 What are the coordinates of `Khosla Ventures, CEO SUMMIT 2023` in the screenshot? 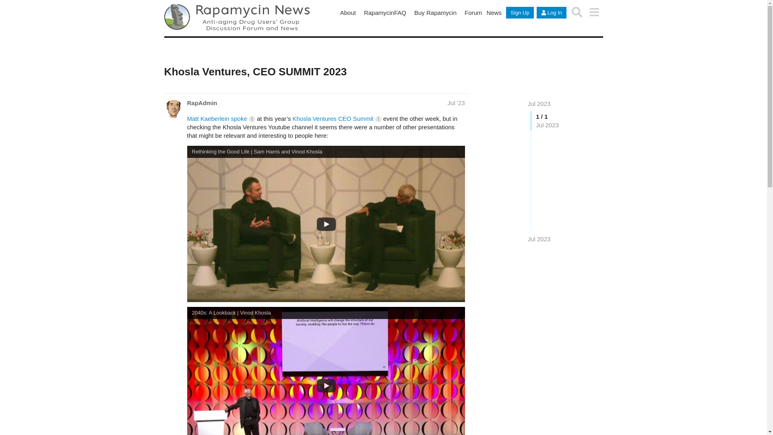 It's located at (255, 71).